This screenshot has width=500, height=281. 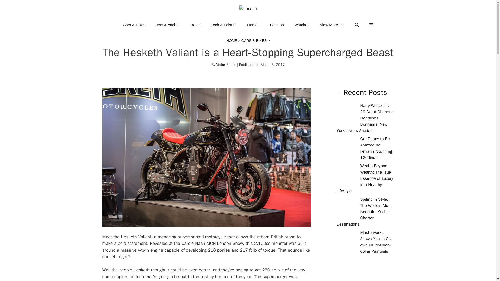 I want to click on Travel, so click(x=195, y=25).